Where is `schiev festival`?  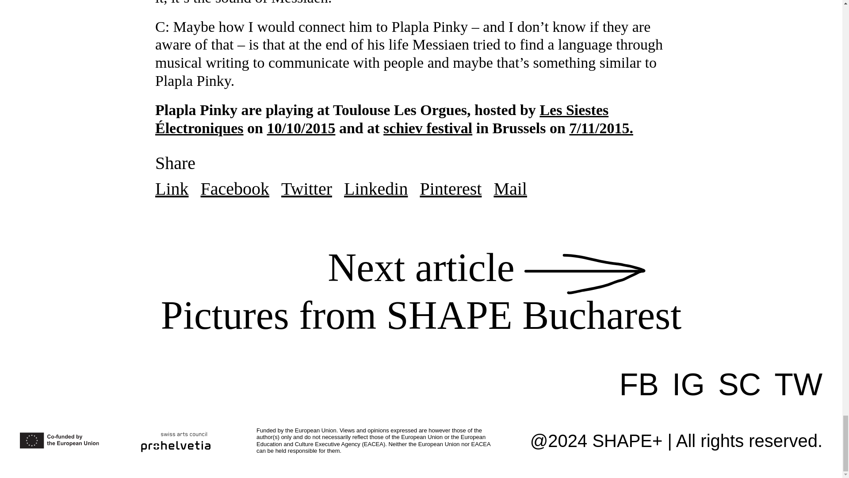 schiev festival is located at coordinates (799, 385).